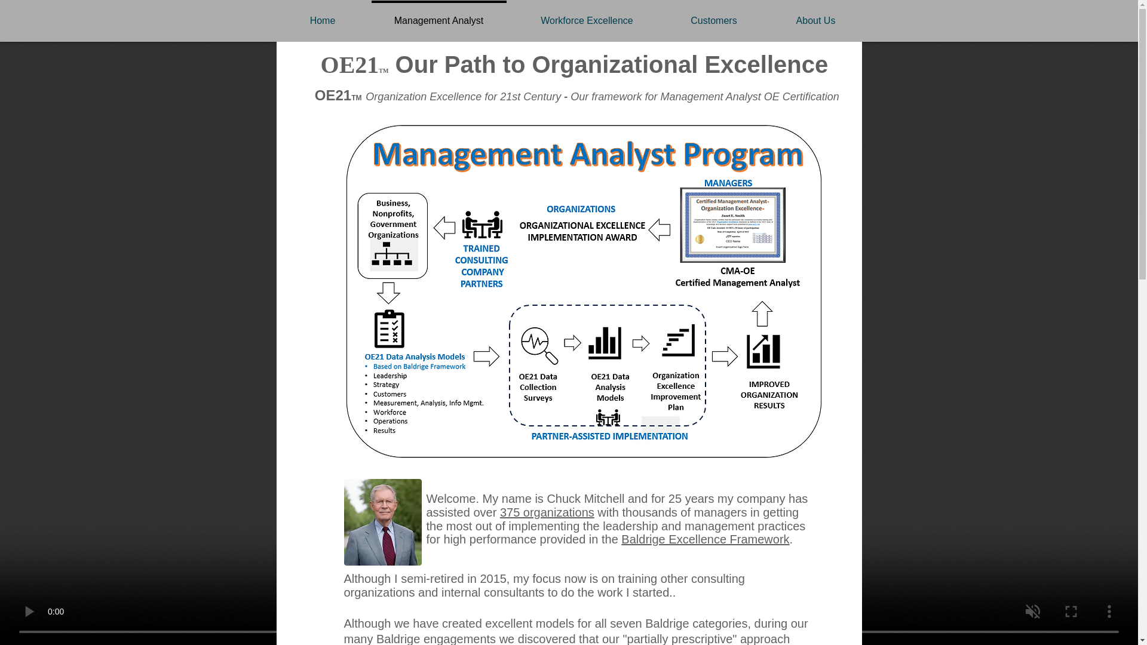 The width and height of the screenshot is (1147, 645). Describe the element at coordinates (815, 15) in the screenshot. I see `About Us` at that location.